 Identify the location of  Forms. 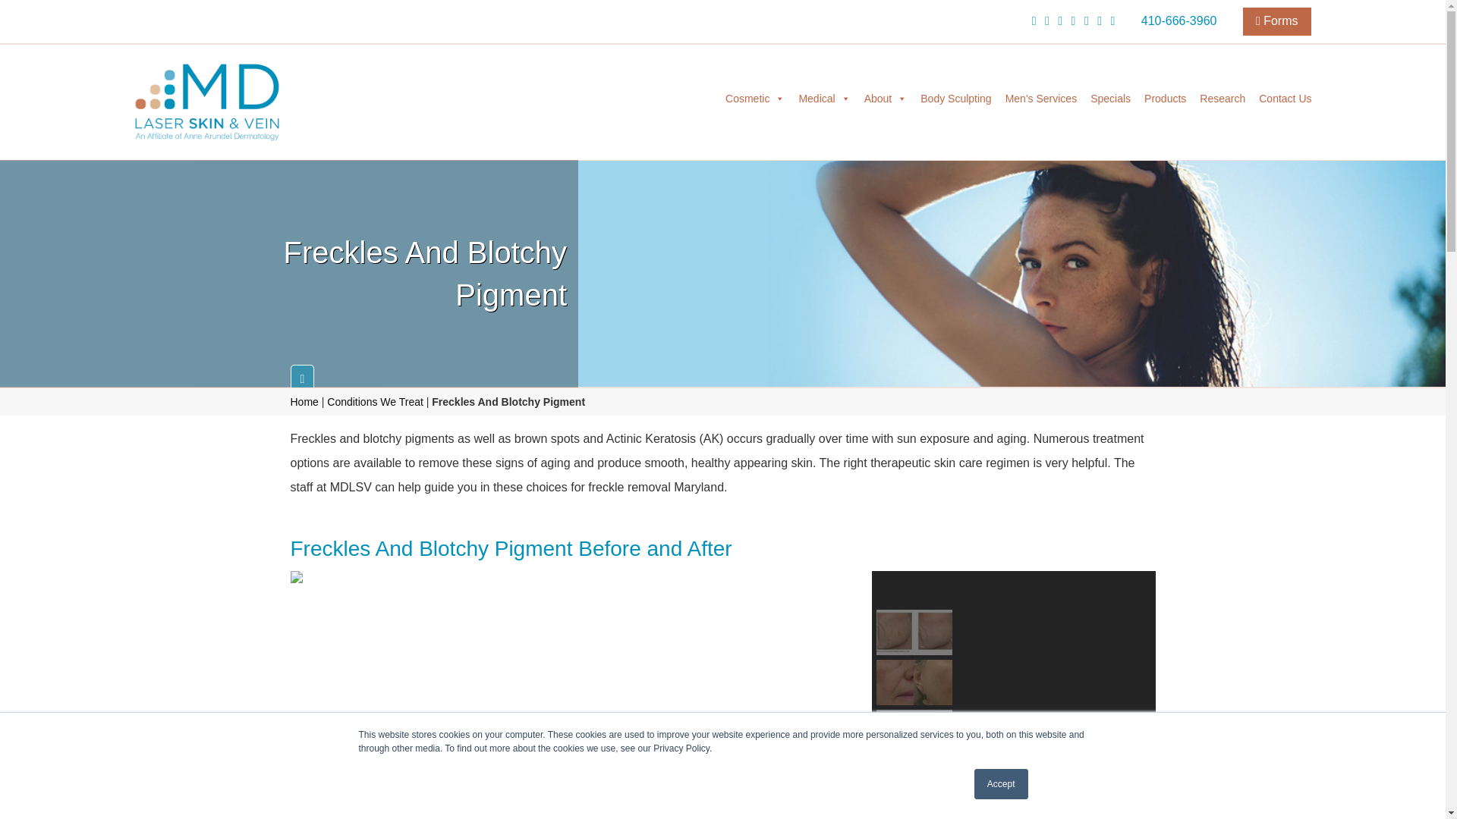
(1276, 21).